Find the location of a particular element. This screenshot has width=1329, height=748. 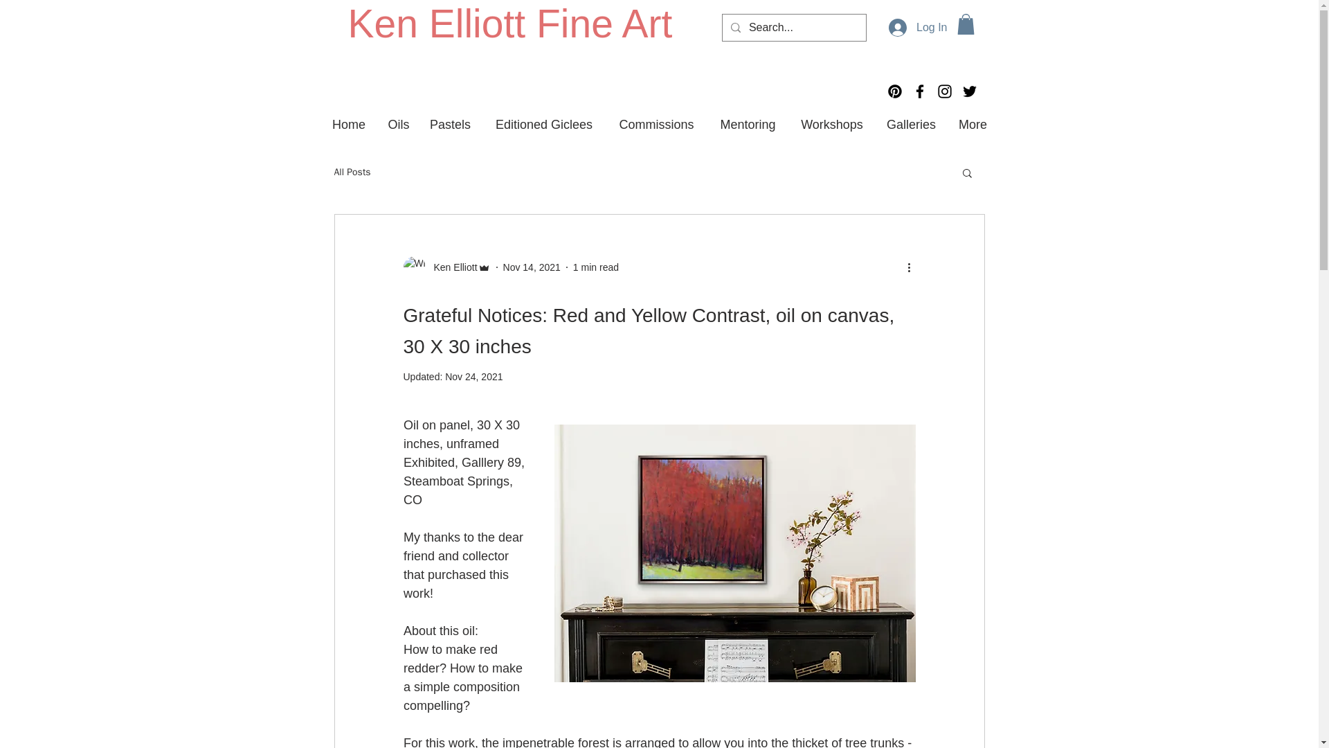

Galleries is located at coordinates (910, 124).